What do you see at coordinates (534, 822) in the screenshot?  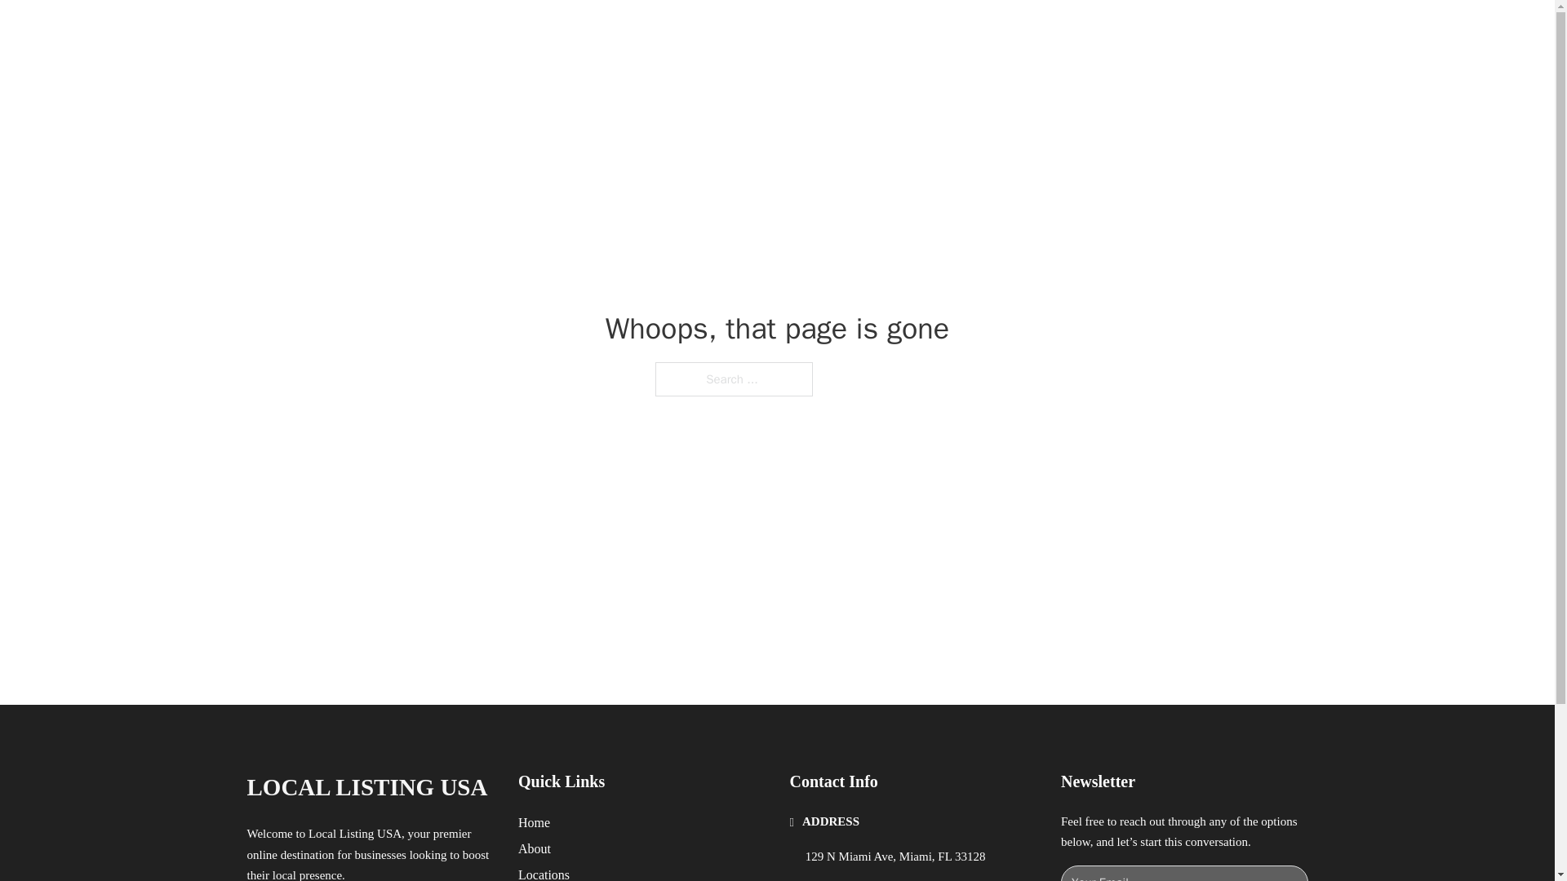 I see `Home` at bounding box center [534, 822].